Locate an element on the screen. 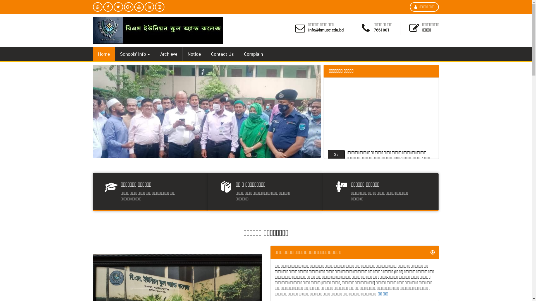 The height and width of the screenshot is (301, 536). info@bmusc.edu.bd is located at coordinates (326, 30).